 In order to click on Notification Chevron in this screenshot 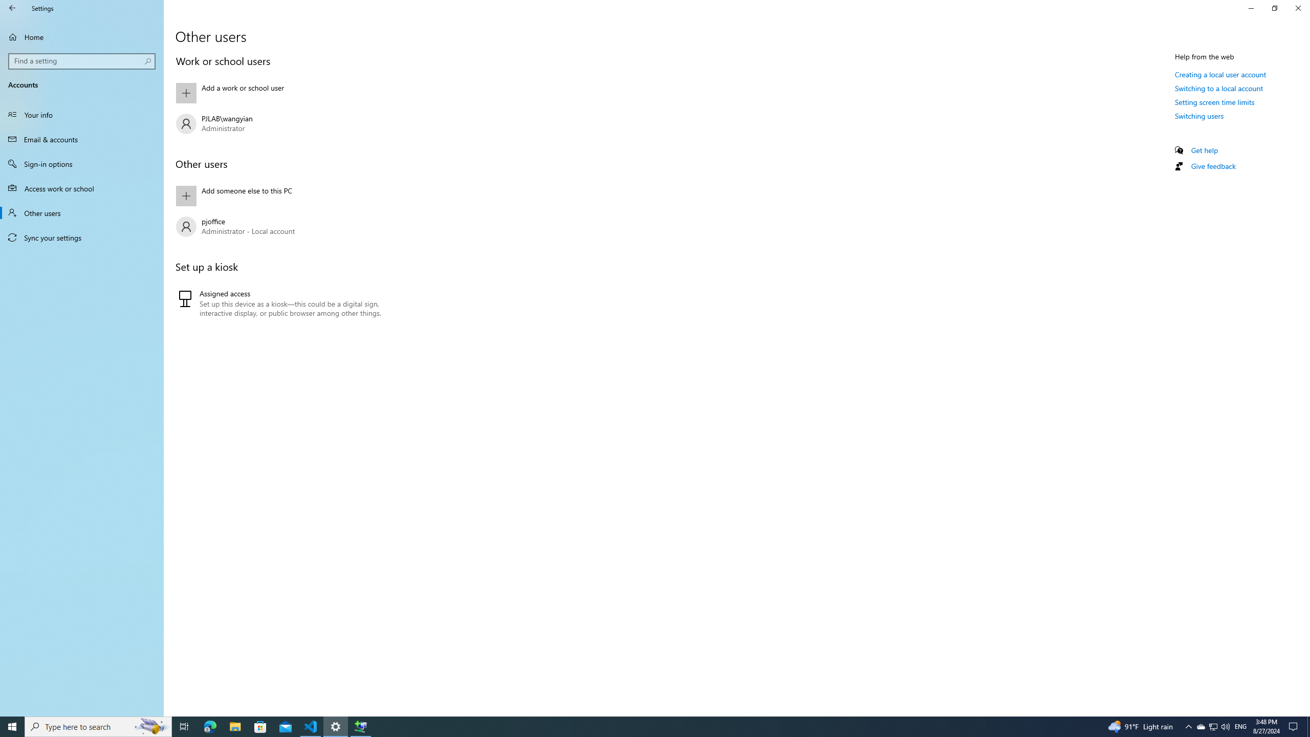, I will do `click(210, 727)`.